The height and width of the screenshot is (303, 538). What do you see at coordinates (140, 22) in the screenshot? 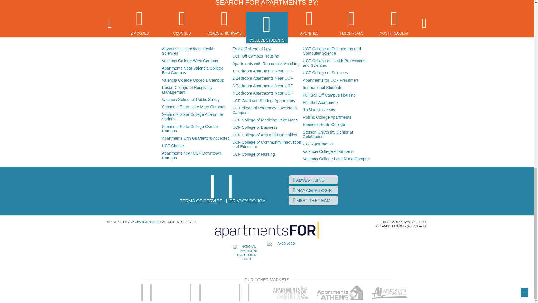
I see `ZIP CODES` at bounding box center [140, 22].